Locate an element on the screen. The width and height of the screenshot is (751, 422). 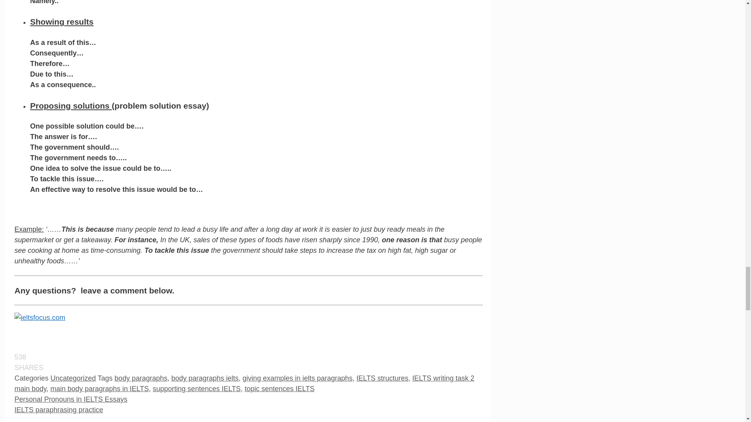
giving examples in ielts paragraphs is located at coordinates (297, 378).